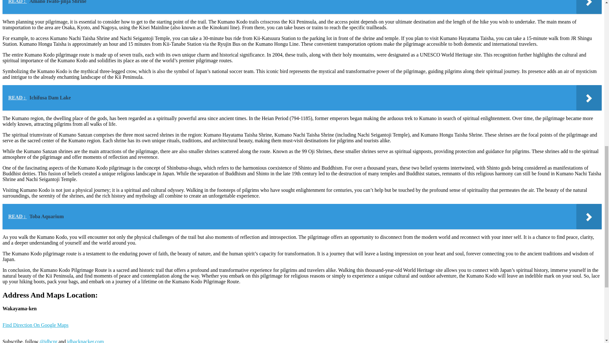  What do you see at coordinates (35, 328) in the screenshot?
I see `Find Direction On Google Maps` at bounding box center [35, 328].